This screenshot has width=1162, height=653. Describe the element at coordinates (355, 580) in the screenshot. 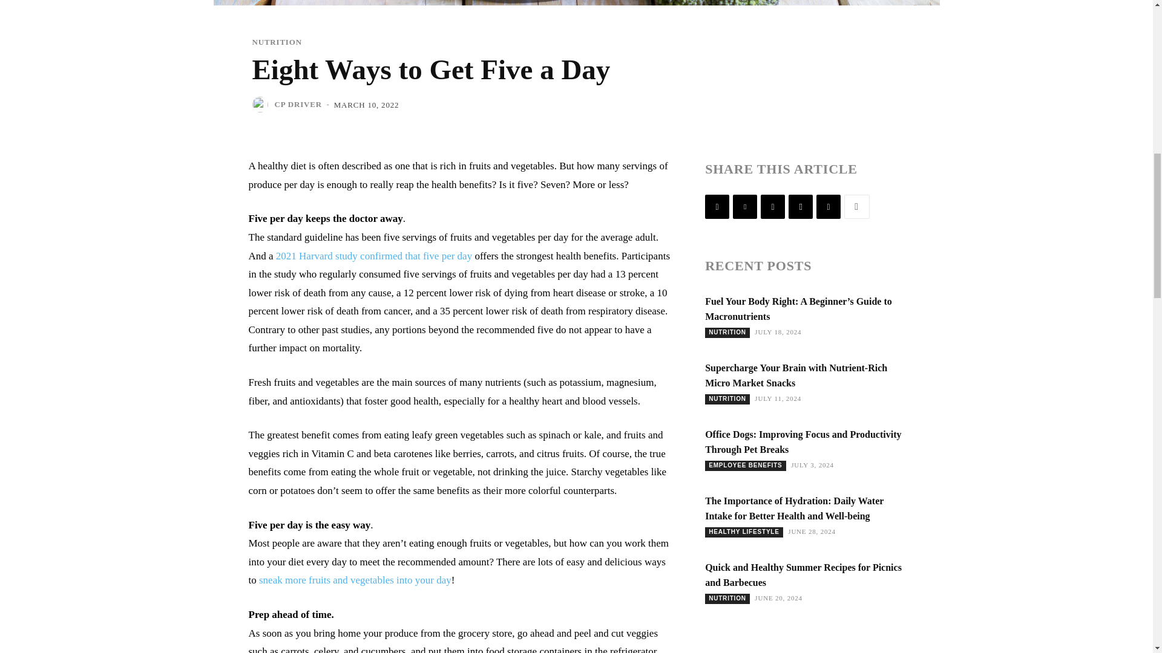

I see `sneak more fruits and vegetables into your day` at that location.